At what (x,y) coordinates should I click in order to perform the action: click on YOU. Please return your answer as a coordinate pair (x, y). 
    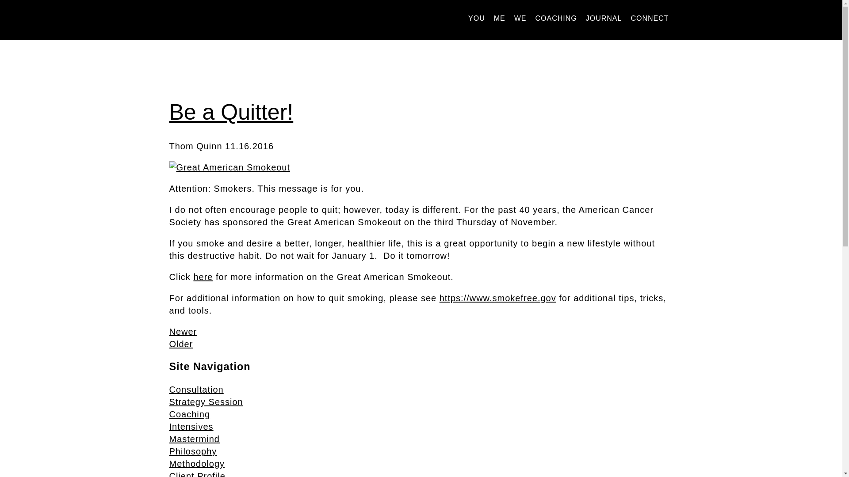
    Looking at the image, I should click on (477, 20).